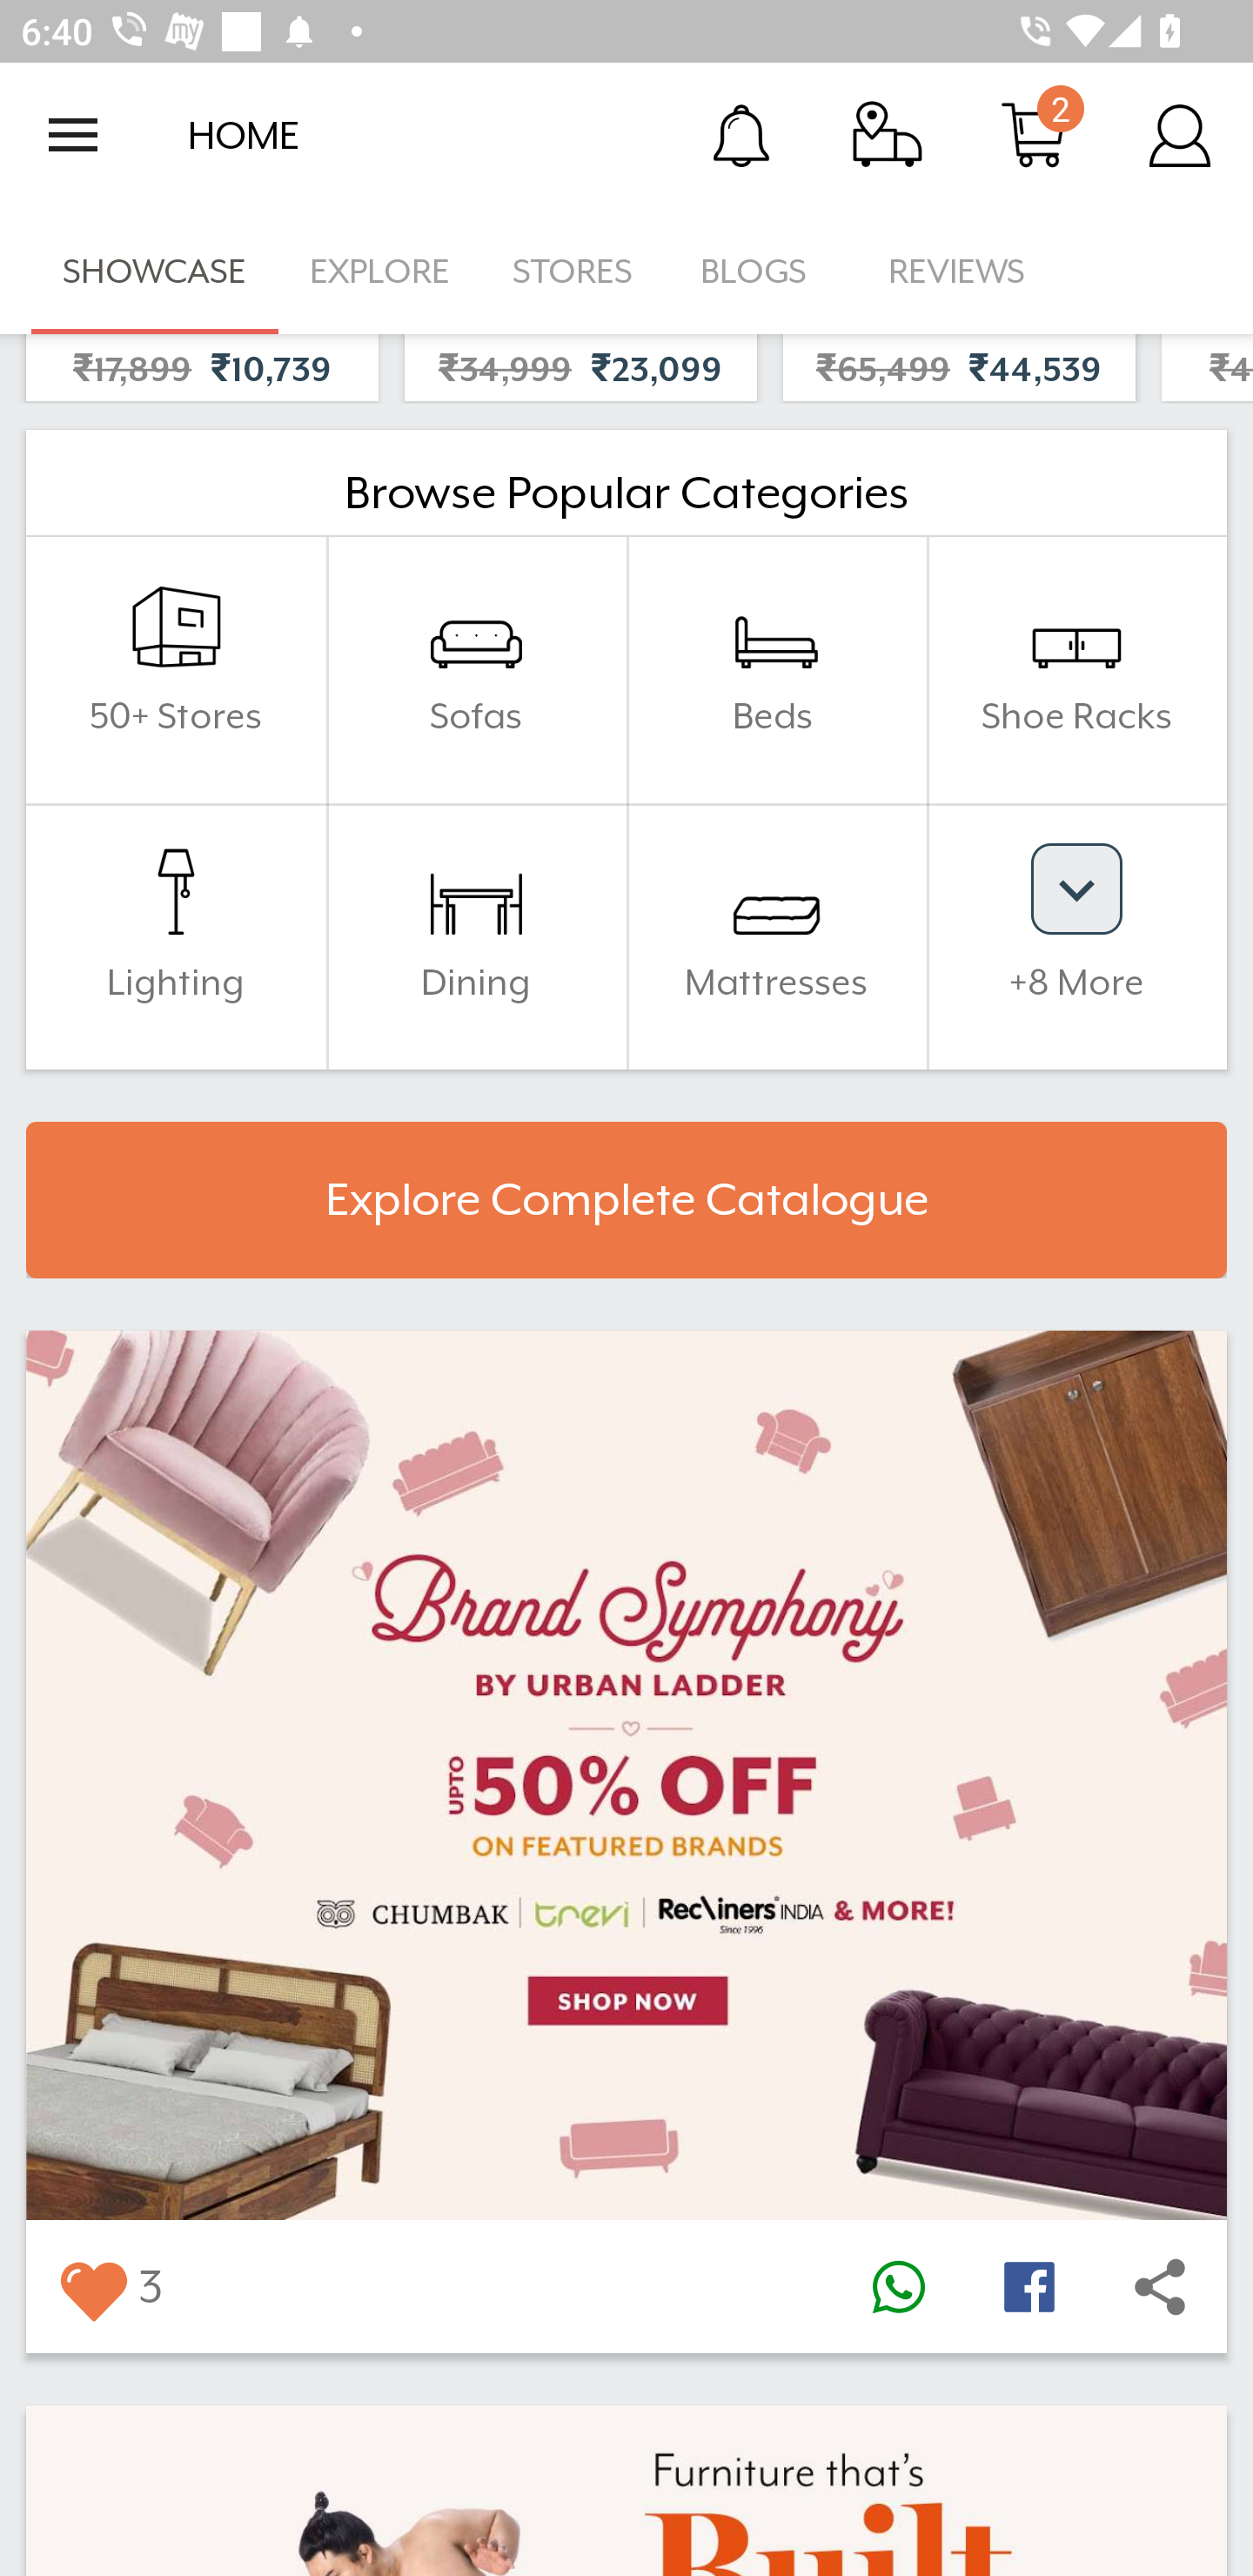  What do you see at coordinates (73, 135) in the screenshot?
I see `Open navigation drawer` at bounding box center [73, 135].